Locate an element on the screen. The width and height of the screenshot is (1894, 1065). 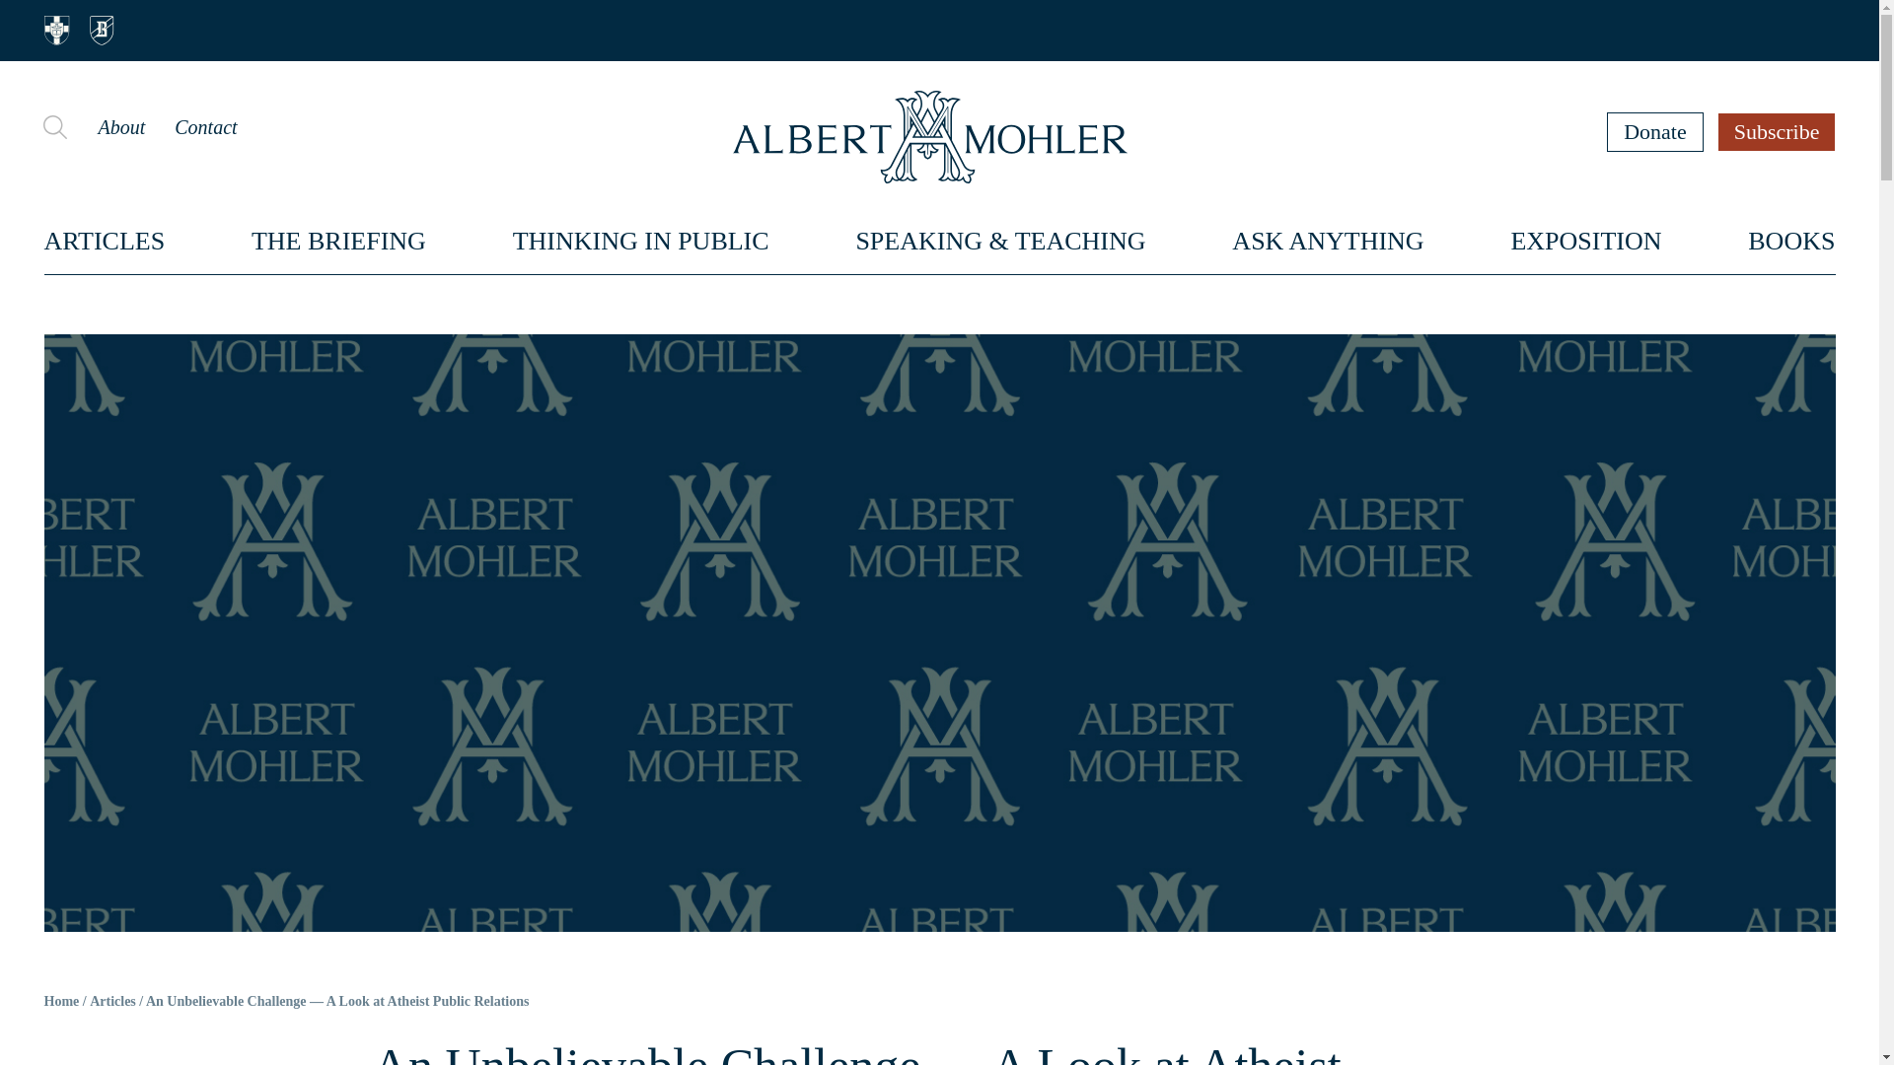
EXPOSITION is located at coordinates (1584, 241).